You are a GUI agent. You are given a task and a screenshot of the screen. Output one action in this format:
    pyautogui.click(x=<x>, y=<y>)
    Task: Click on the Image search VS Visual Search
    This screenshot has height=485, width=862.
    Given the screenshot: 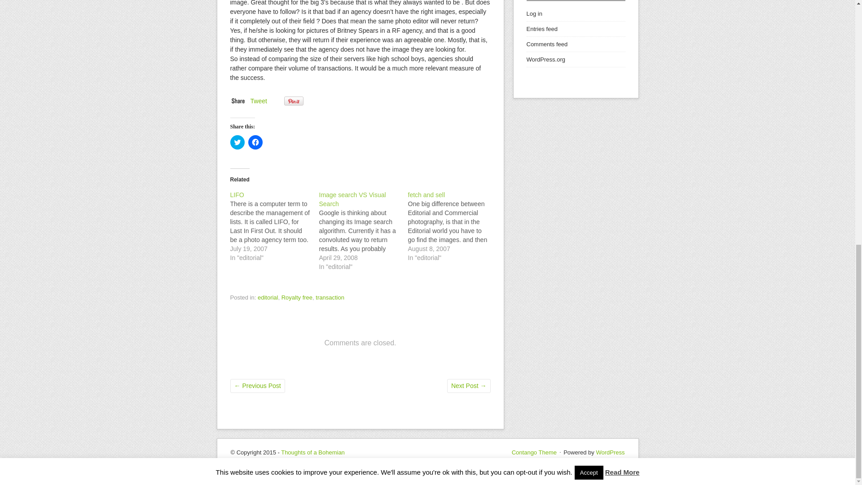 What is the action you would take?
    pyautogui.click(x=352, y=199)
    